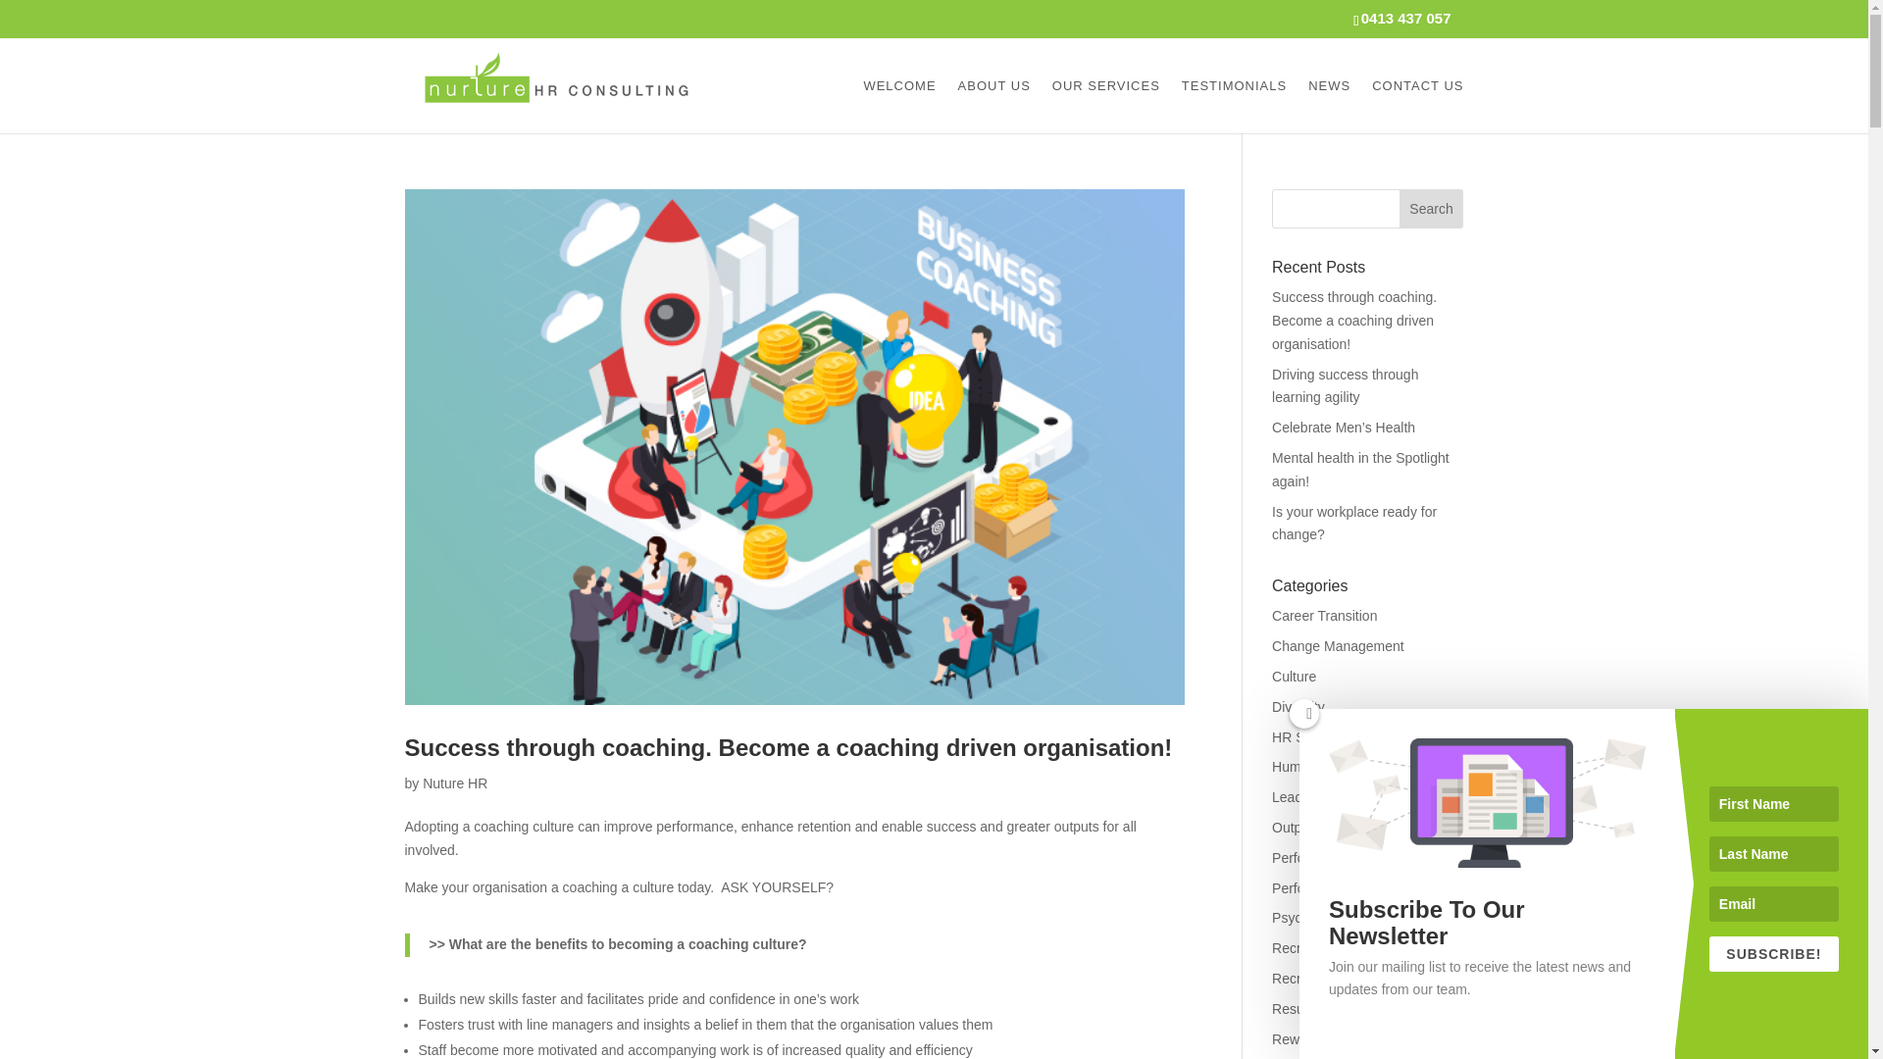 This screenshot has width=1883, height=1059. Describe the element at coordinates (1338, 646) in the screenshot. I see `Change Management` at that location.